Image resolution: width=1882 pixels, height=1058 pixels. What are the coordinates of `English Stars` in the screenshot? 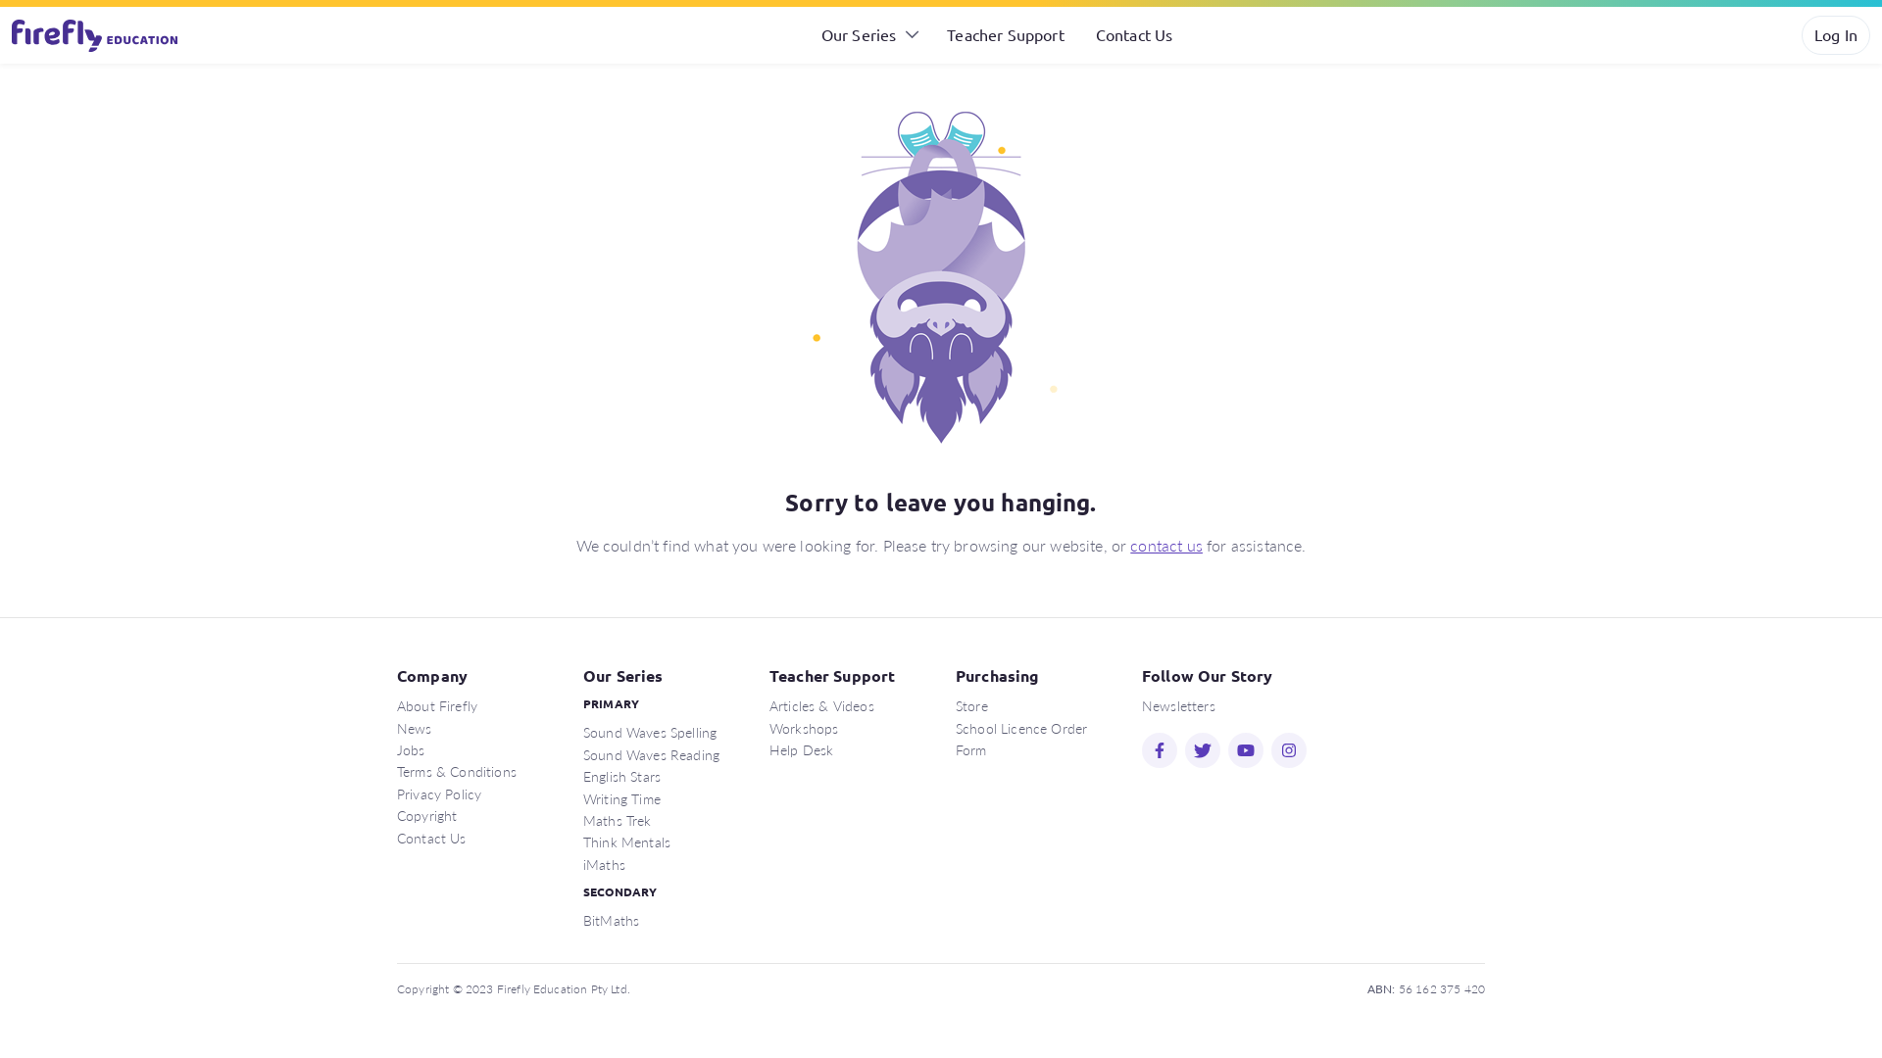 It's located at (621, 776).